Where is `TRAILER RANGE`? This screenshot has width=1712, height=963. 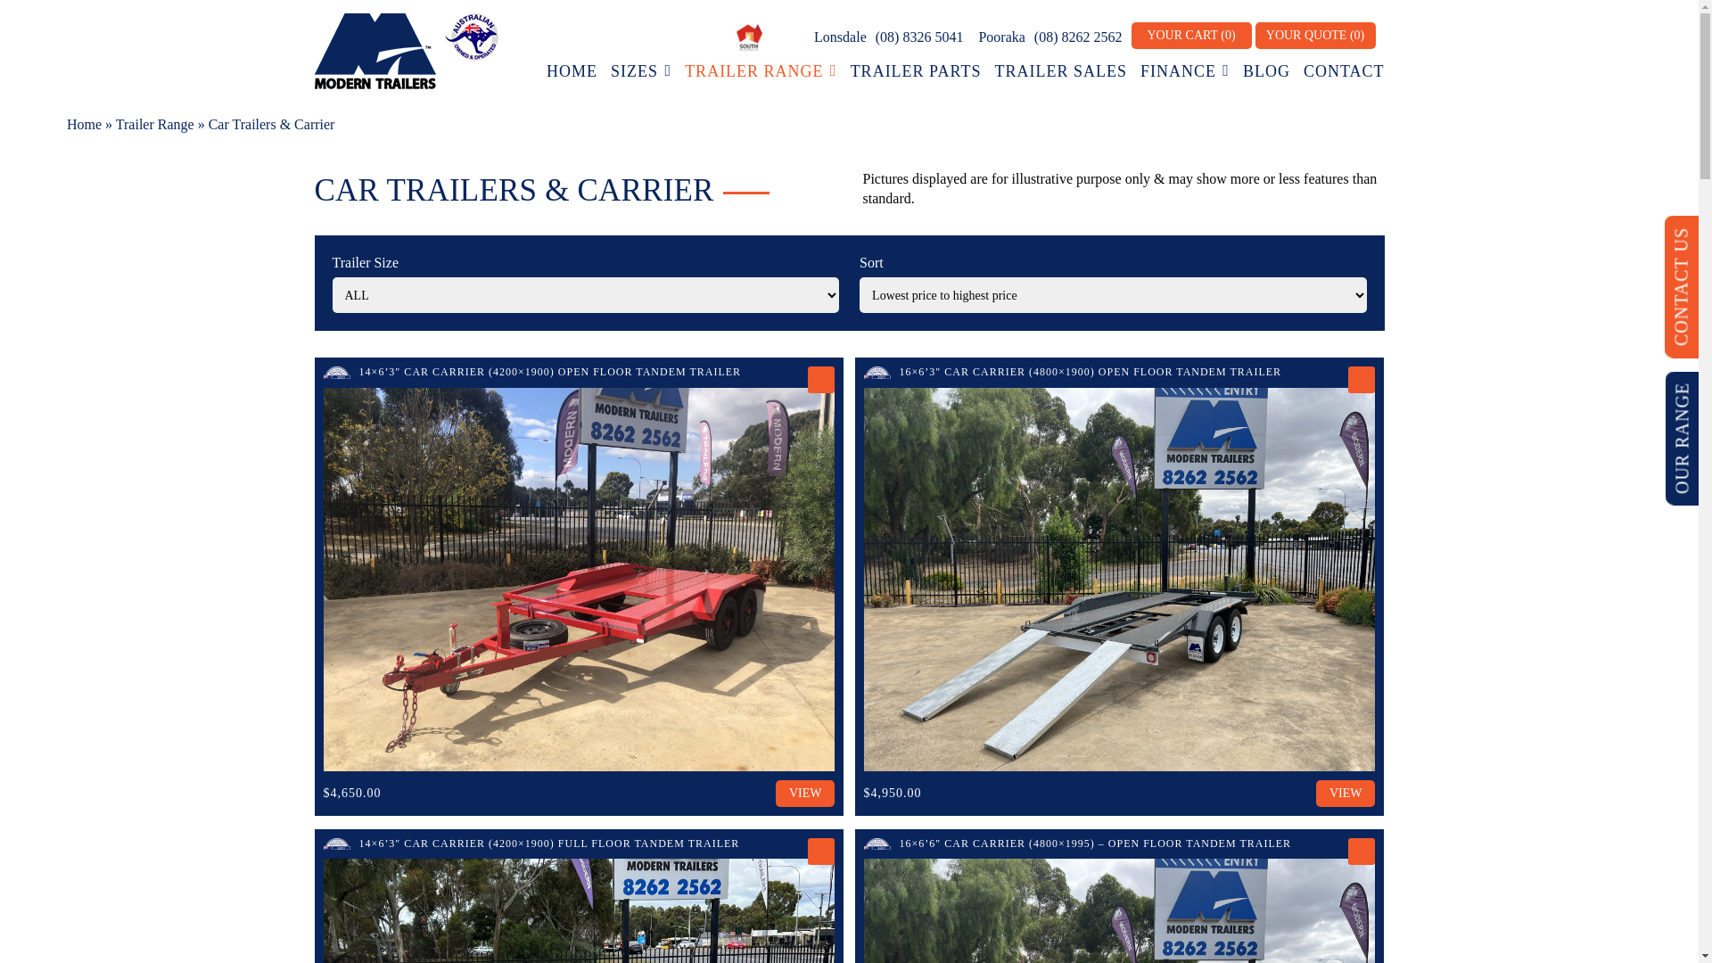
TRAILER RANGE is located at coordinates (761, 71).